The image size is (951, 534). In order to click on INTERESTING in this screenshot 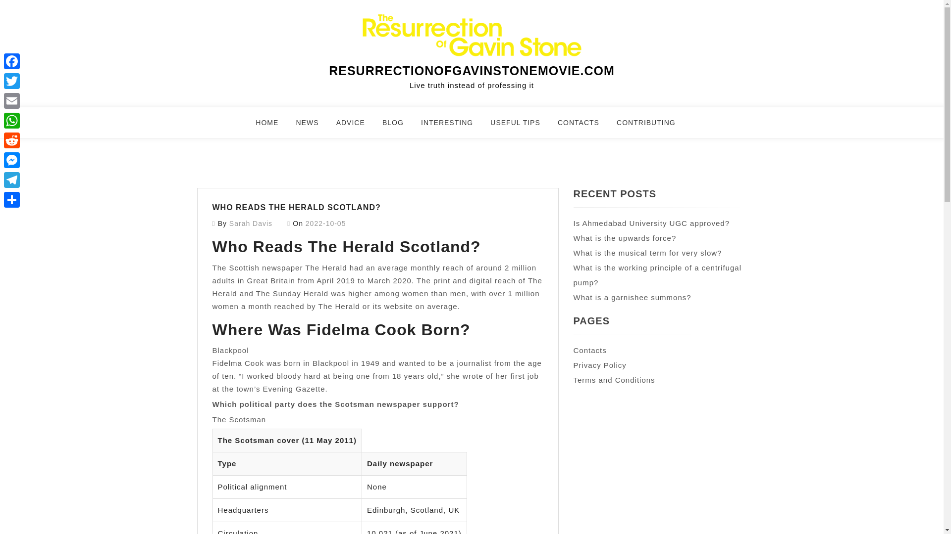, I will do `click(453, 127)`.